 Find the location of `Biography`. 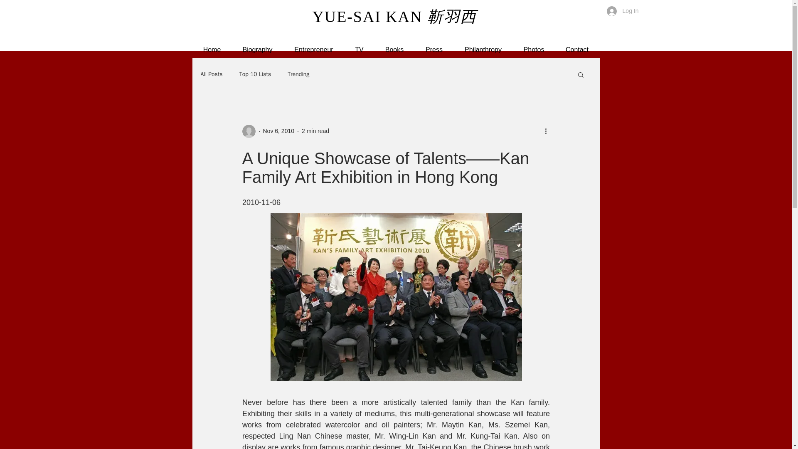

Biography is located at coordinates (258, 50).